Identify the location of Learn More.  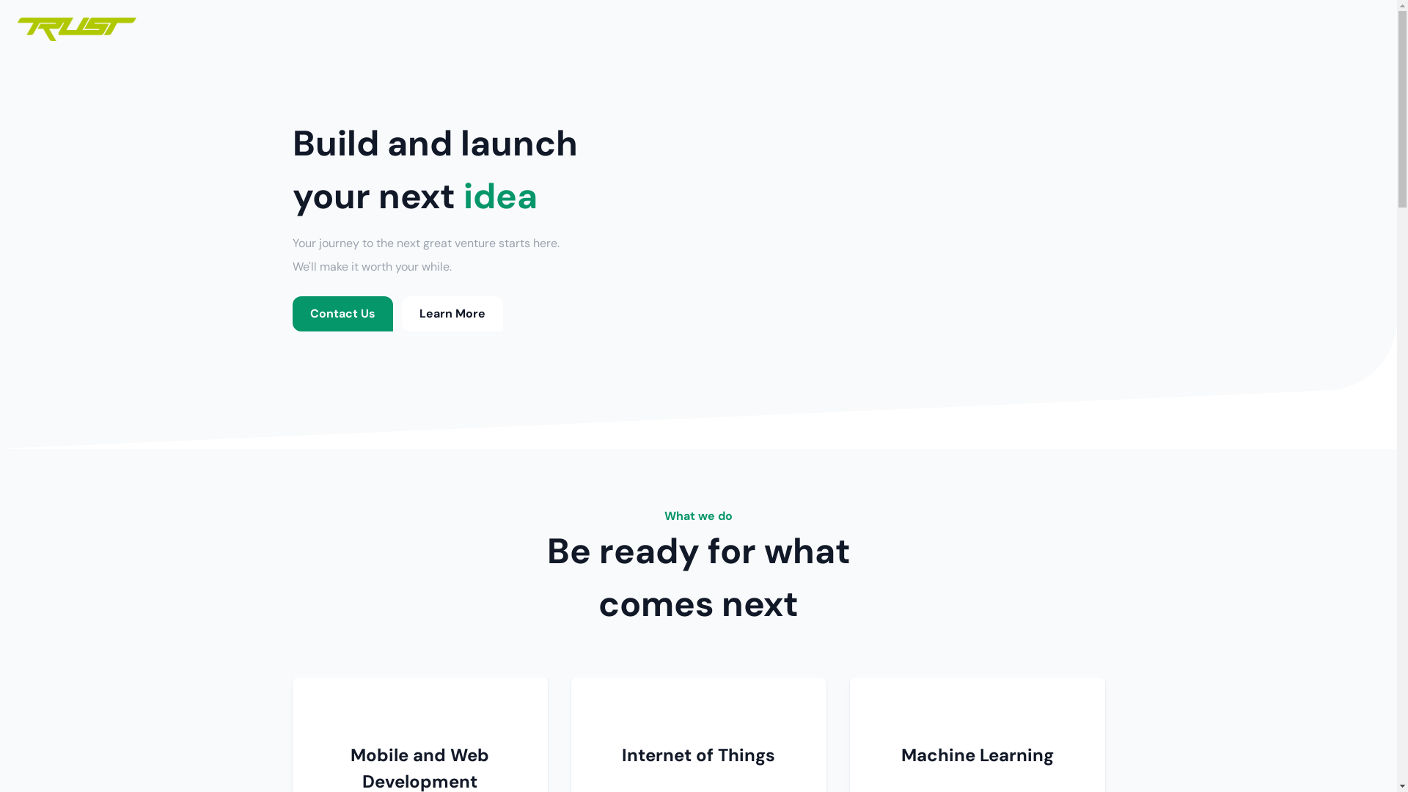
(452, 314).